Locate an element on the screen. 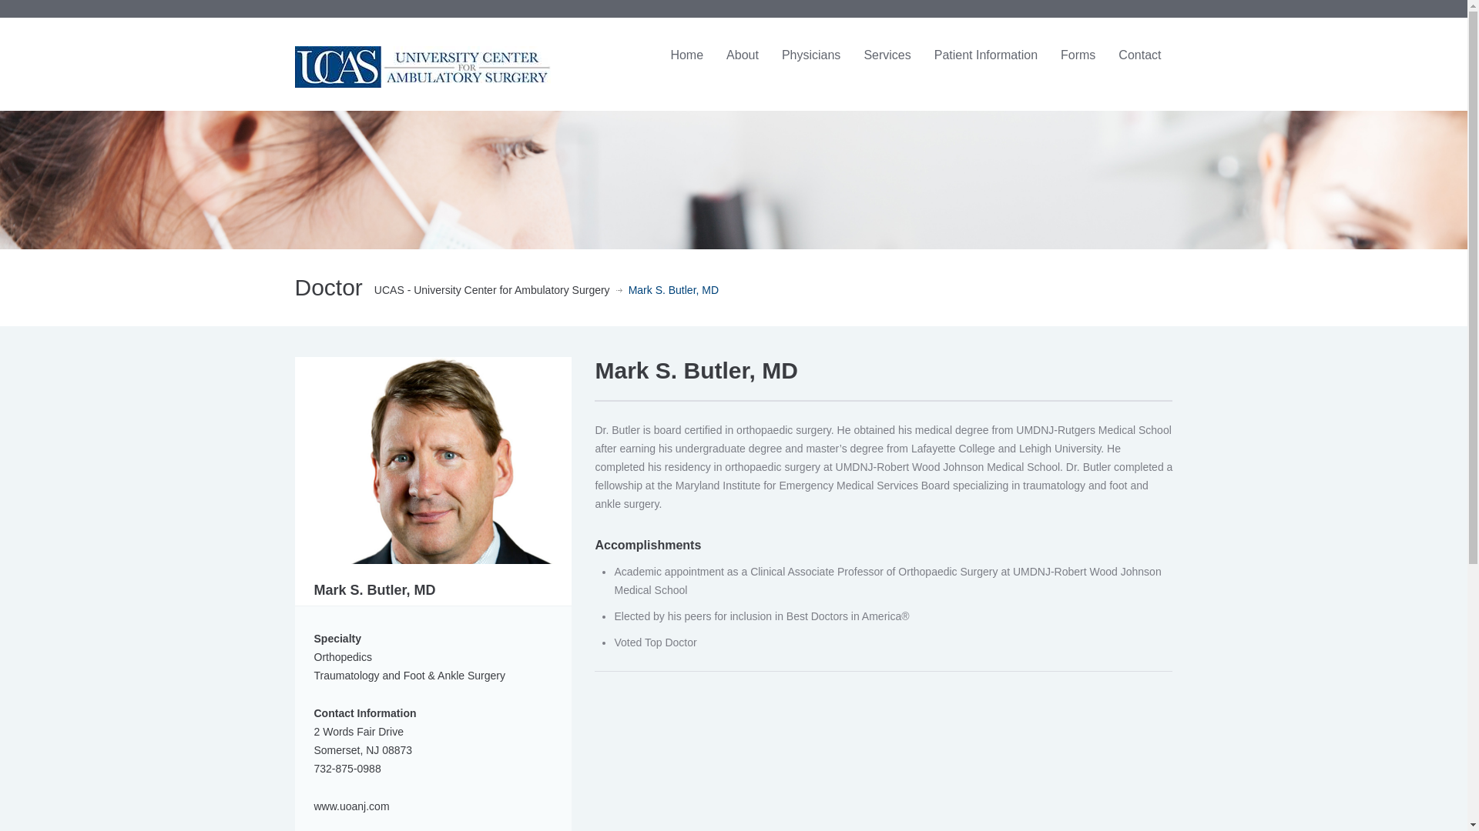 This screenshot has width=1479, height=831. About is located at coordinates (743, 55).